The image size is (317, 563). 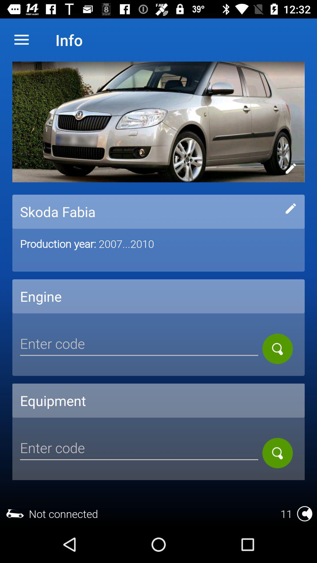 I want to click on button to edit the name, so click(x=291, y=208).